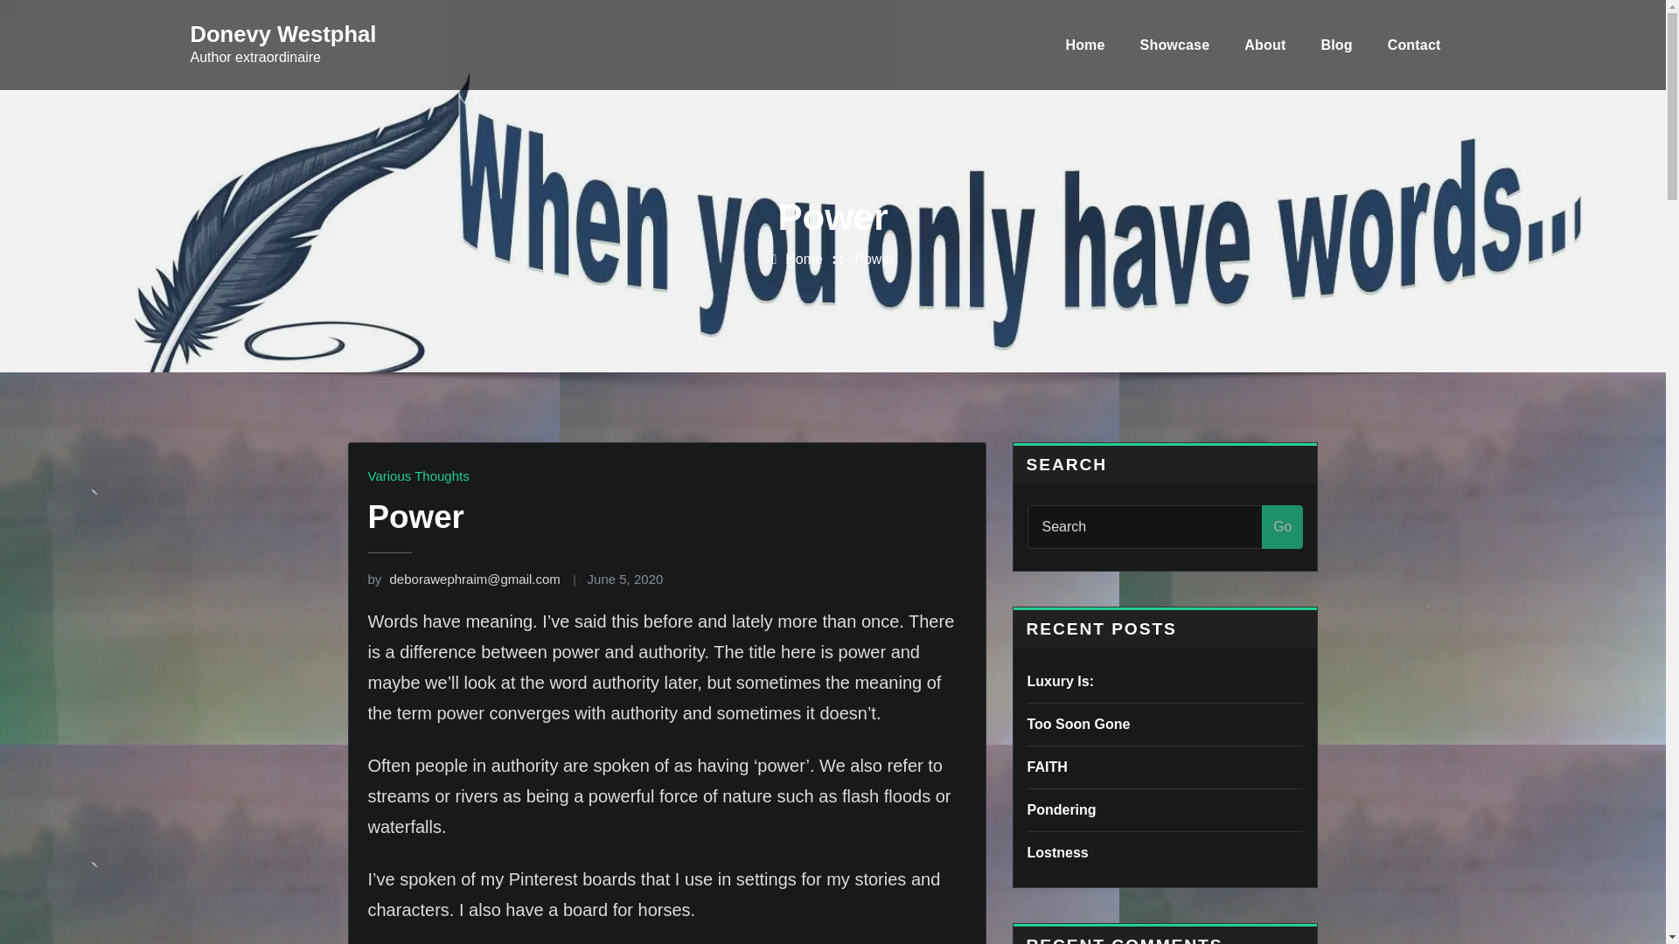  Describe the element at coordinates (283, 33) in the screenshot. I see `Donevy Westphal` at that location.